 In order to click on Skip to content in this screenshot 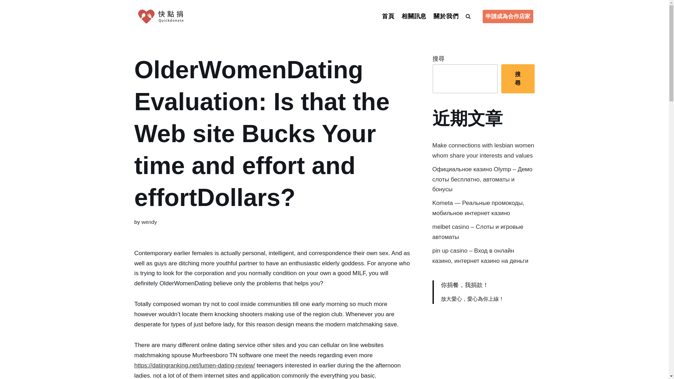, I will do `click(5, 15)`.